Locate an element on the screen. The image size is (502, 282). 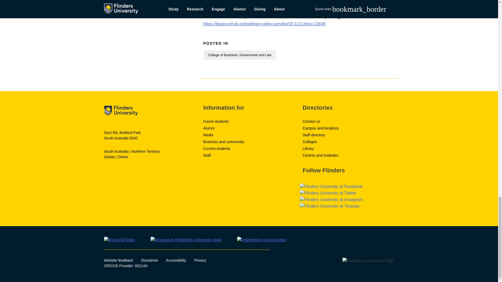
Business and community is located at coordinates (224, 142).